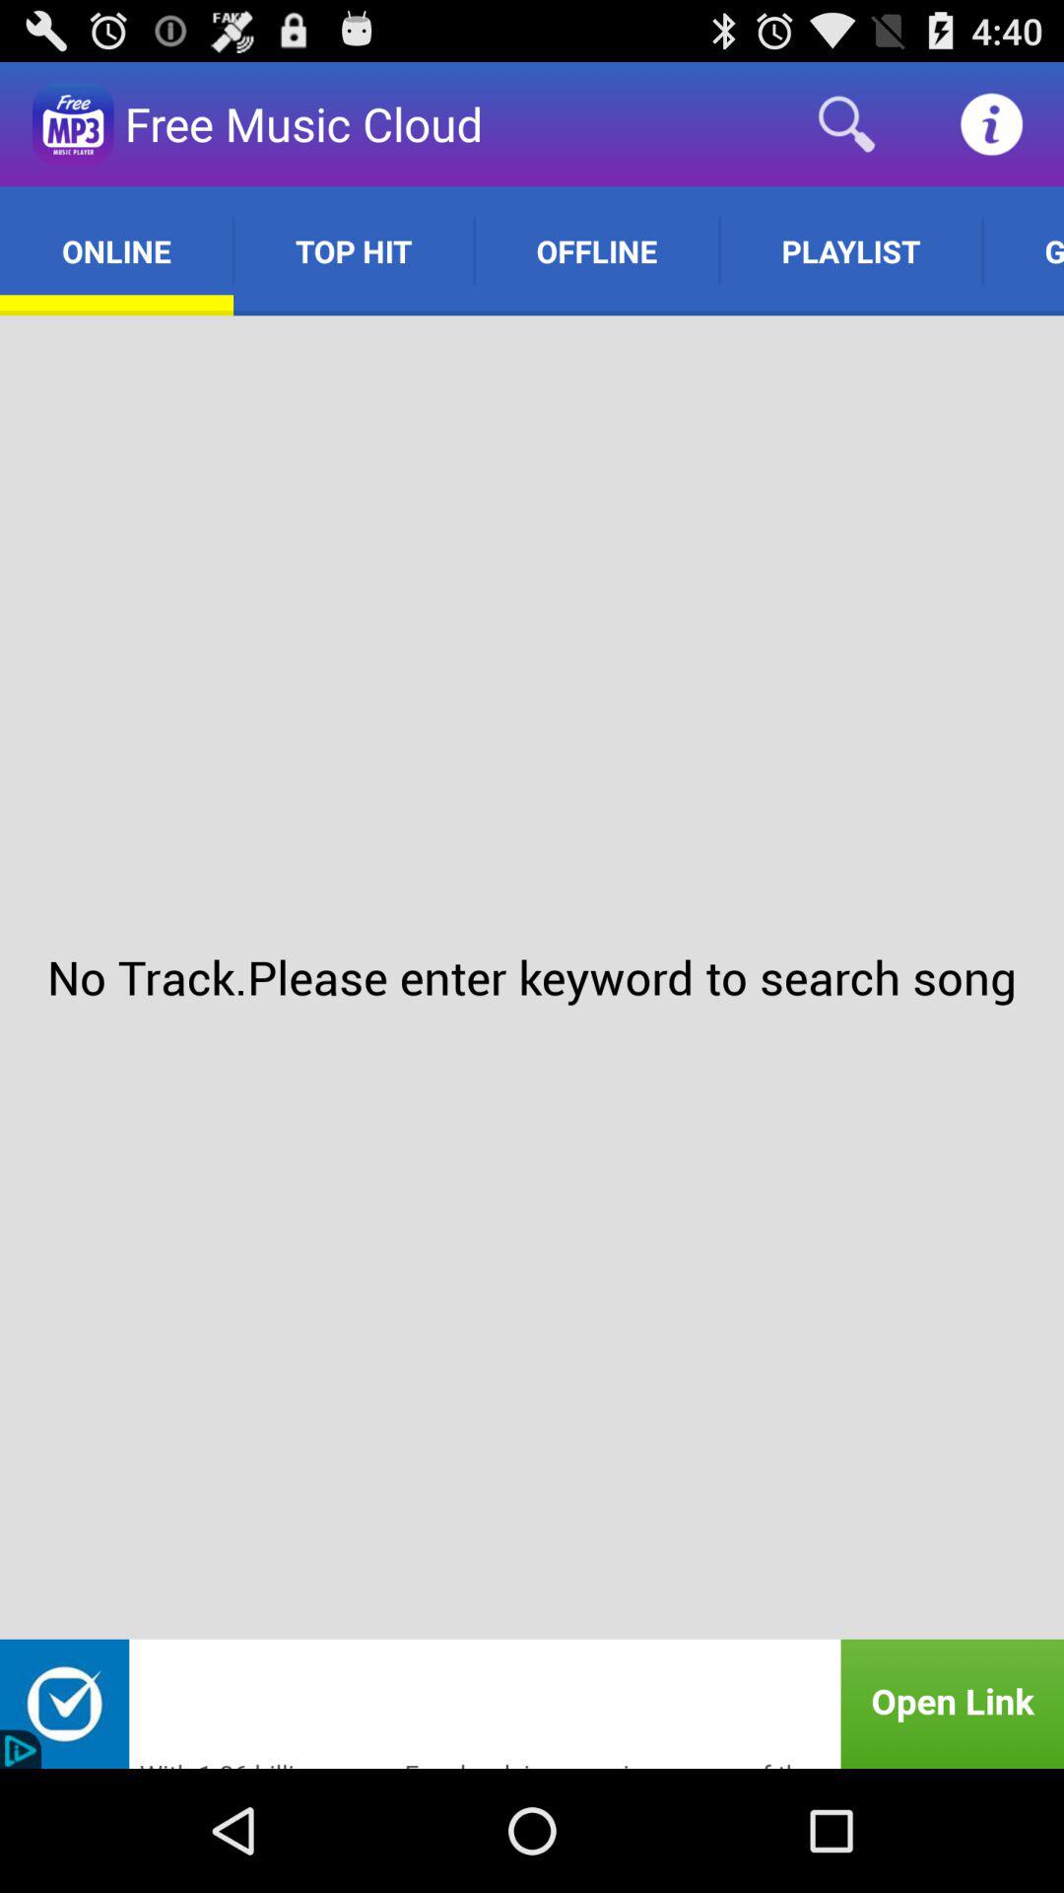  What do you see at coordinates (532, 1704) in the screenshot?
I see `visit advertisement` at bounding box center [532, 1704].